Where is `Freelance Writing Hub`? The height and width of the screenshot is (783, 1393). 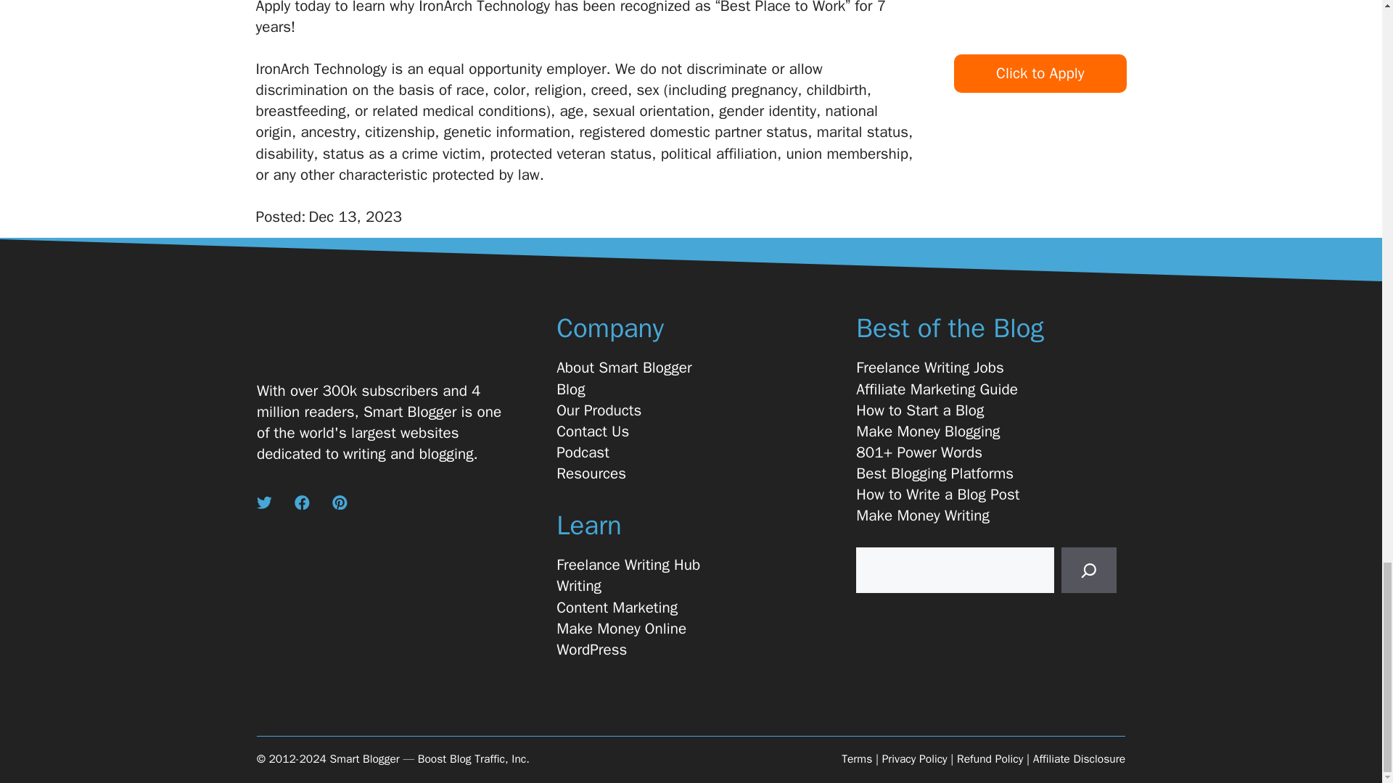 Freelance Writing Hub is located at coordinates (628, 564).